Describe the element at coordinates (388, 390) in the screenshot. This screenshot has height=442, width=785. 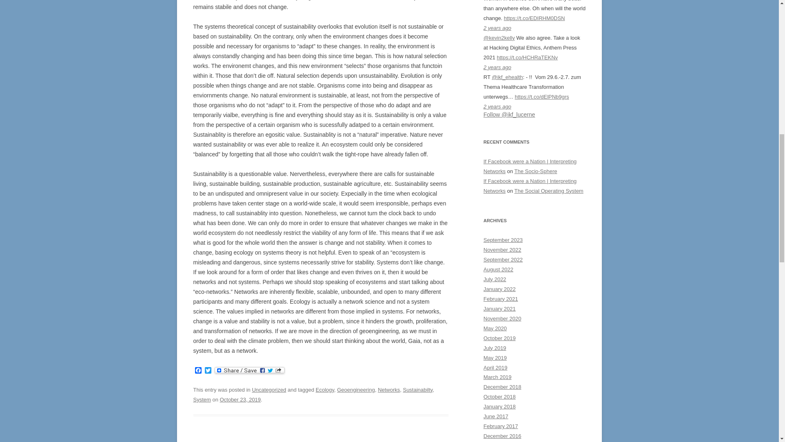
I see `Networks` at that location.